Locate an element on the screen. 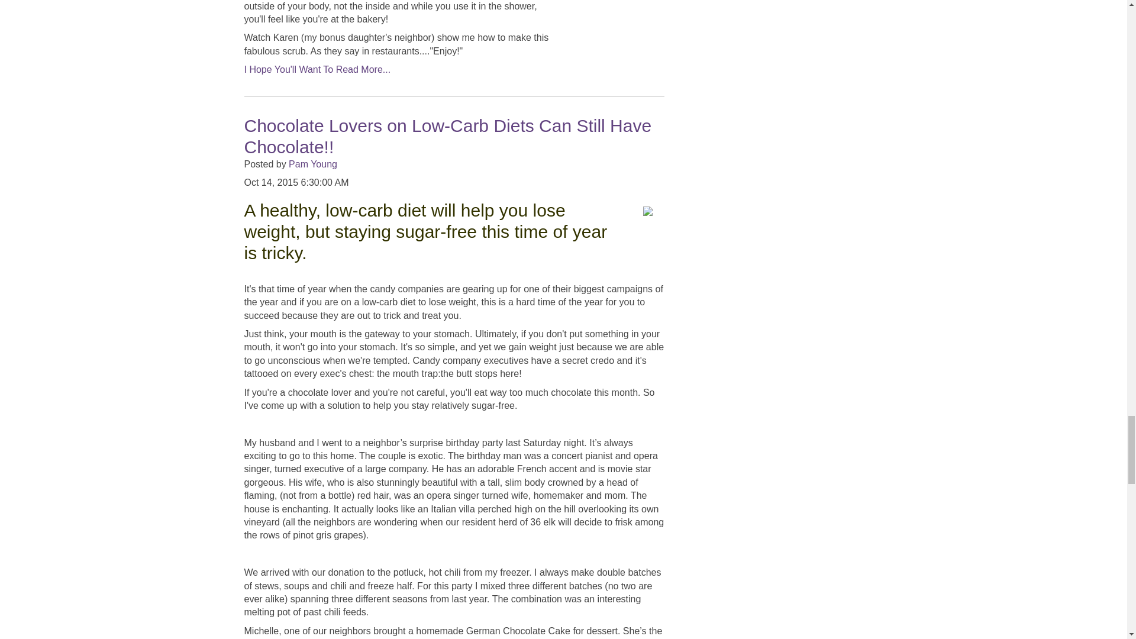  Pam Young Get Organized Guru is located at coordinates (611, 25).